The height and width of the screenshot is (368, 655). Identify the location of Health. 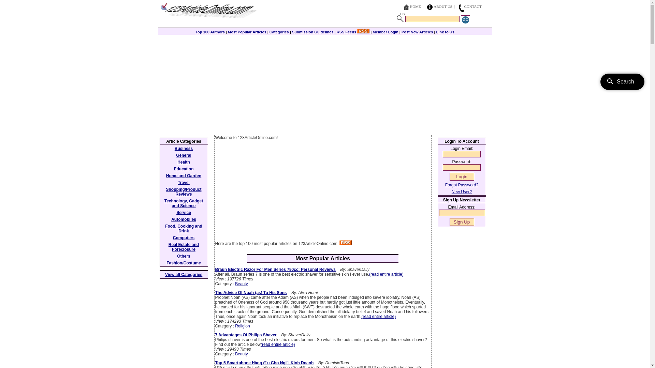
(184, 162).